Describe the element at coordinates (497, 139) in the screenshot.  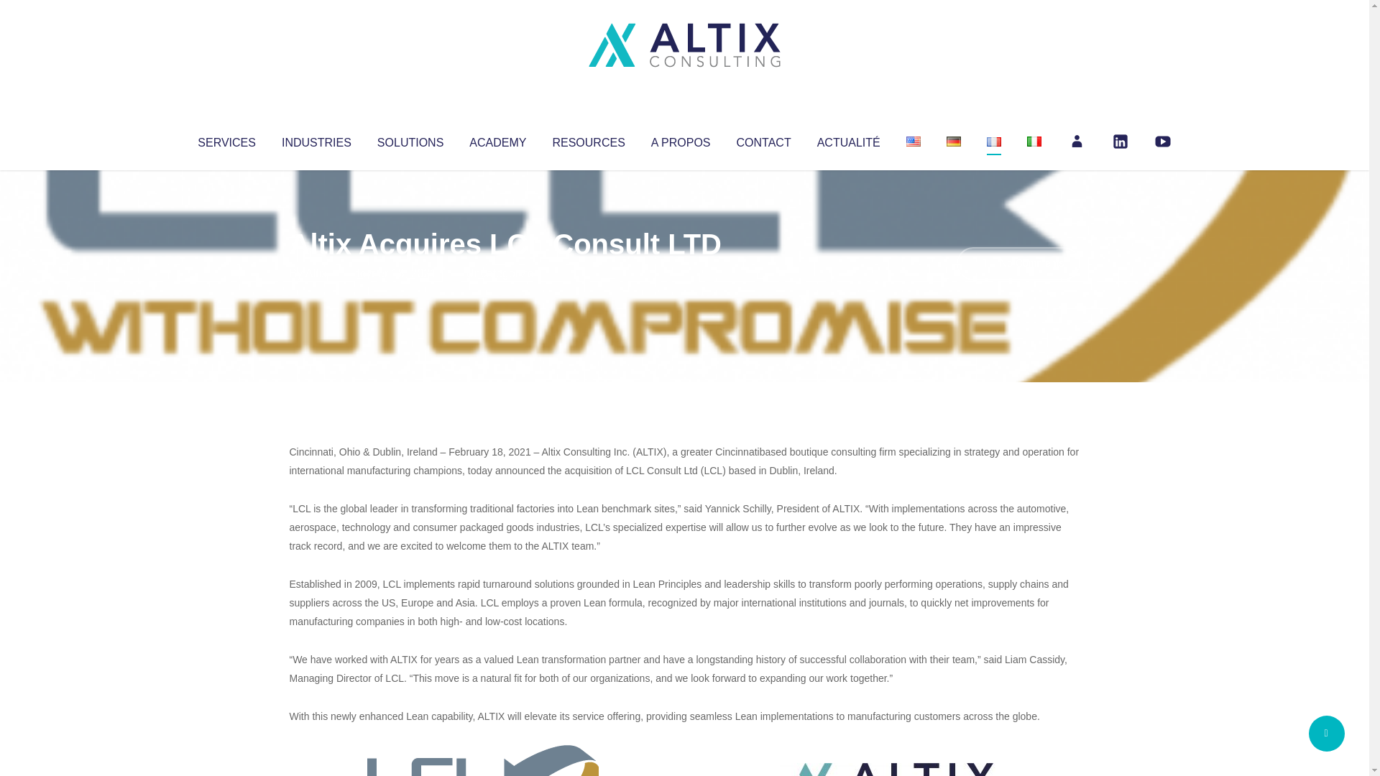
I see `ACADEMY` at that location.